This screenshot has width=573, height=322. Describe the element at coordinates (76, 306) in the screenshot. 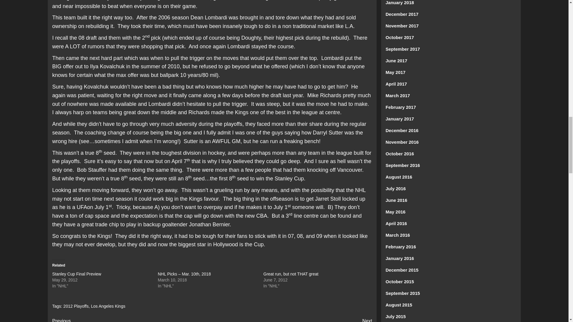

I see `2012 Playoffs` at that location.